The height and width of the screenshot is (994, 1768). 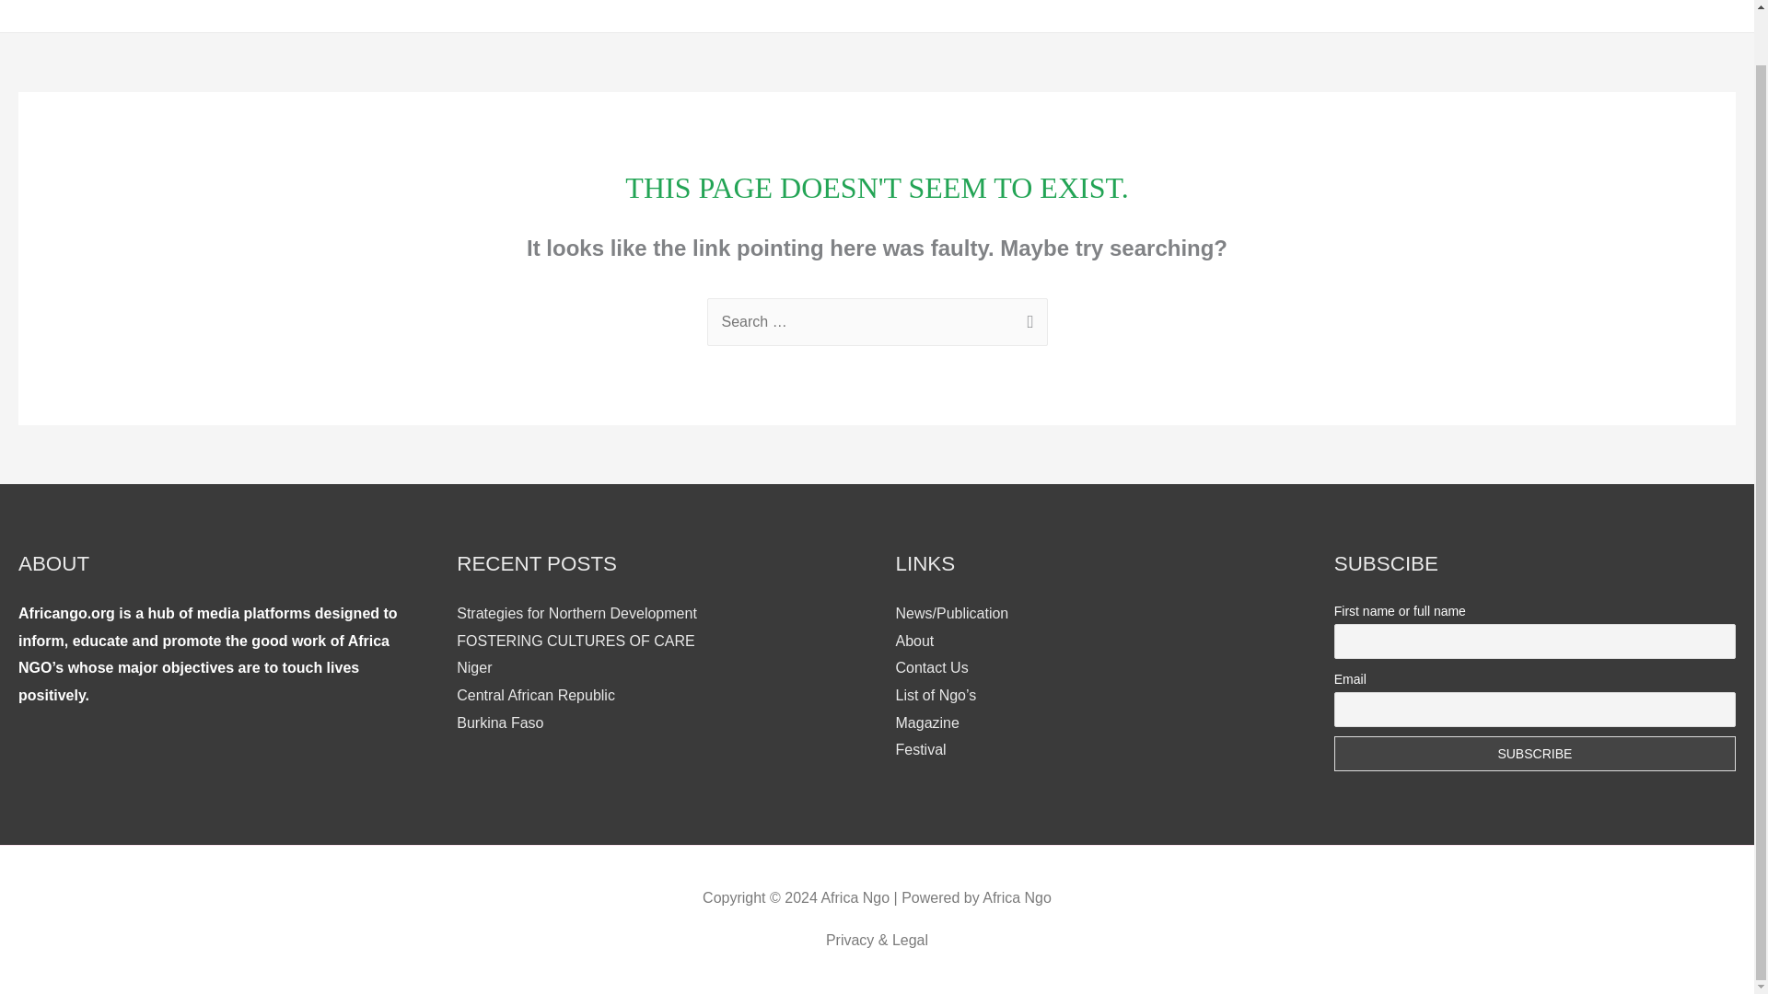 I want to click on Subscribe, so click(x=1535, y=754).